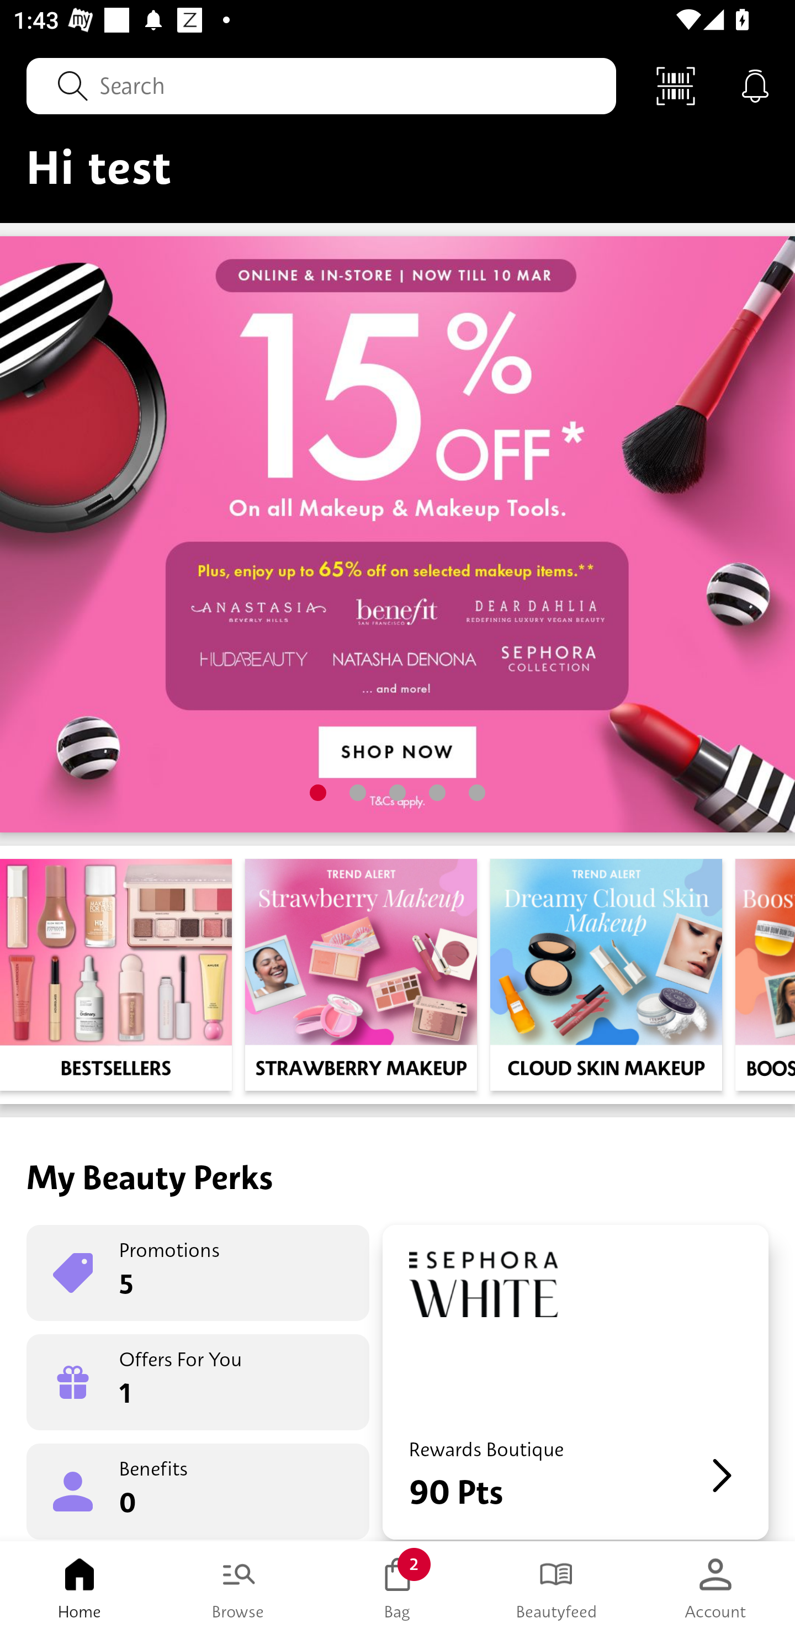  What do you see at coordinates (239, 1588) in the screenshot?
I see `Browse` at bounding box center [239, 1588].